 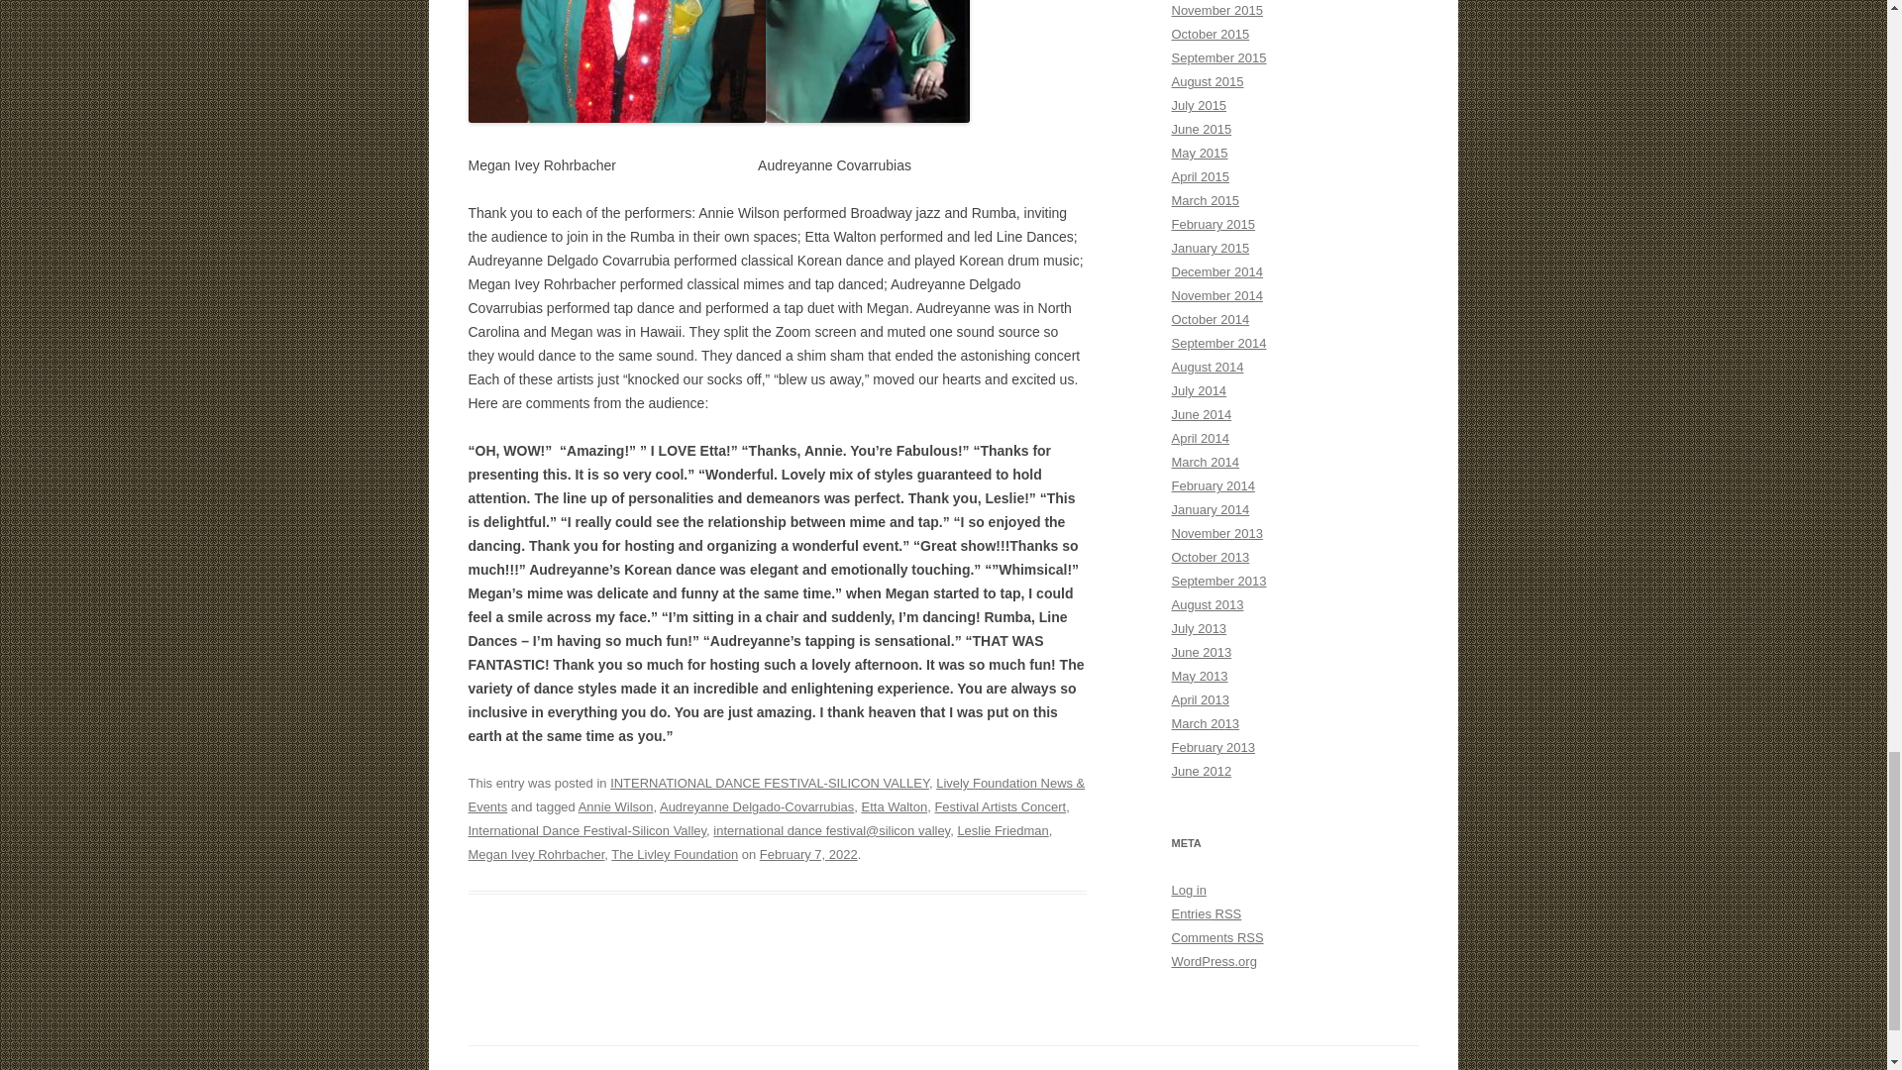 What do you see at coordinates (674, 854) in the screenshot?
I see `The Livley Foundation` at bounding box center [674, 854].